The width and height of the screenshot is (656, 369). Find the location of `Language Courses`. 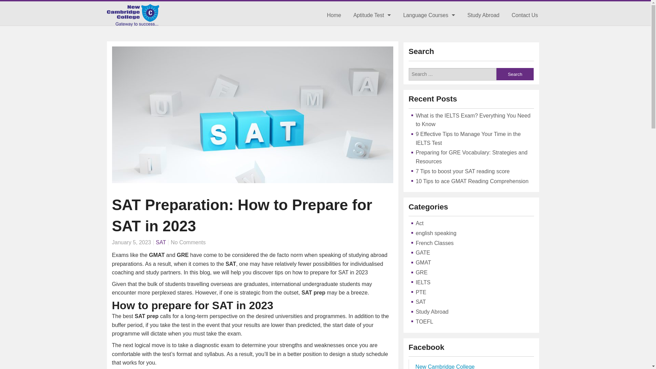

Language Courses is located at coordinates (429, 15).